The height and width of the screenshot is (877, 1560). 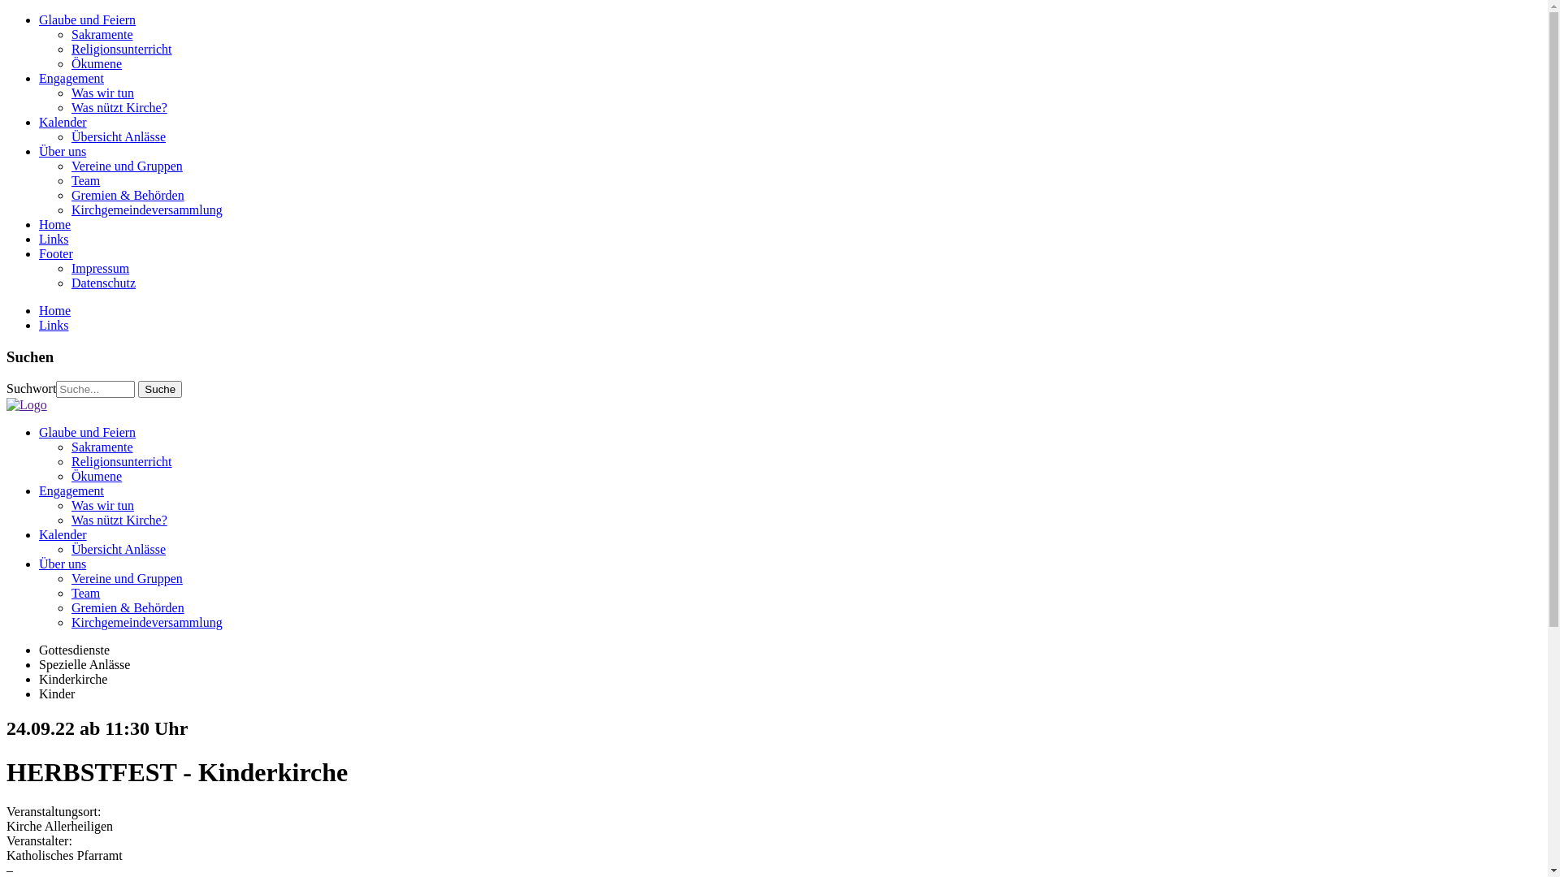 I want to click on Engagement, so click(x=71, y=490).